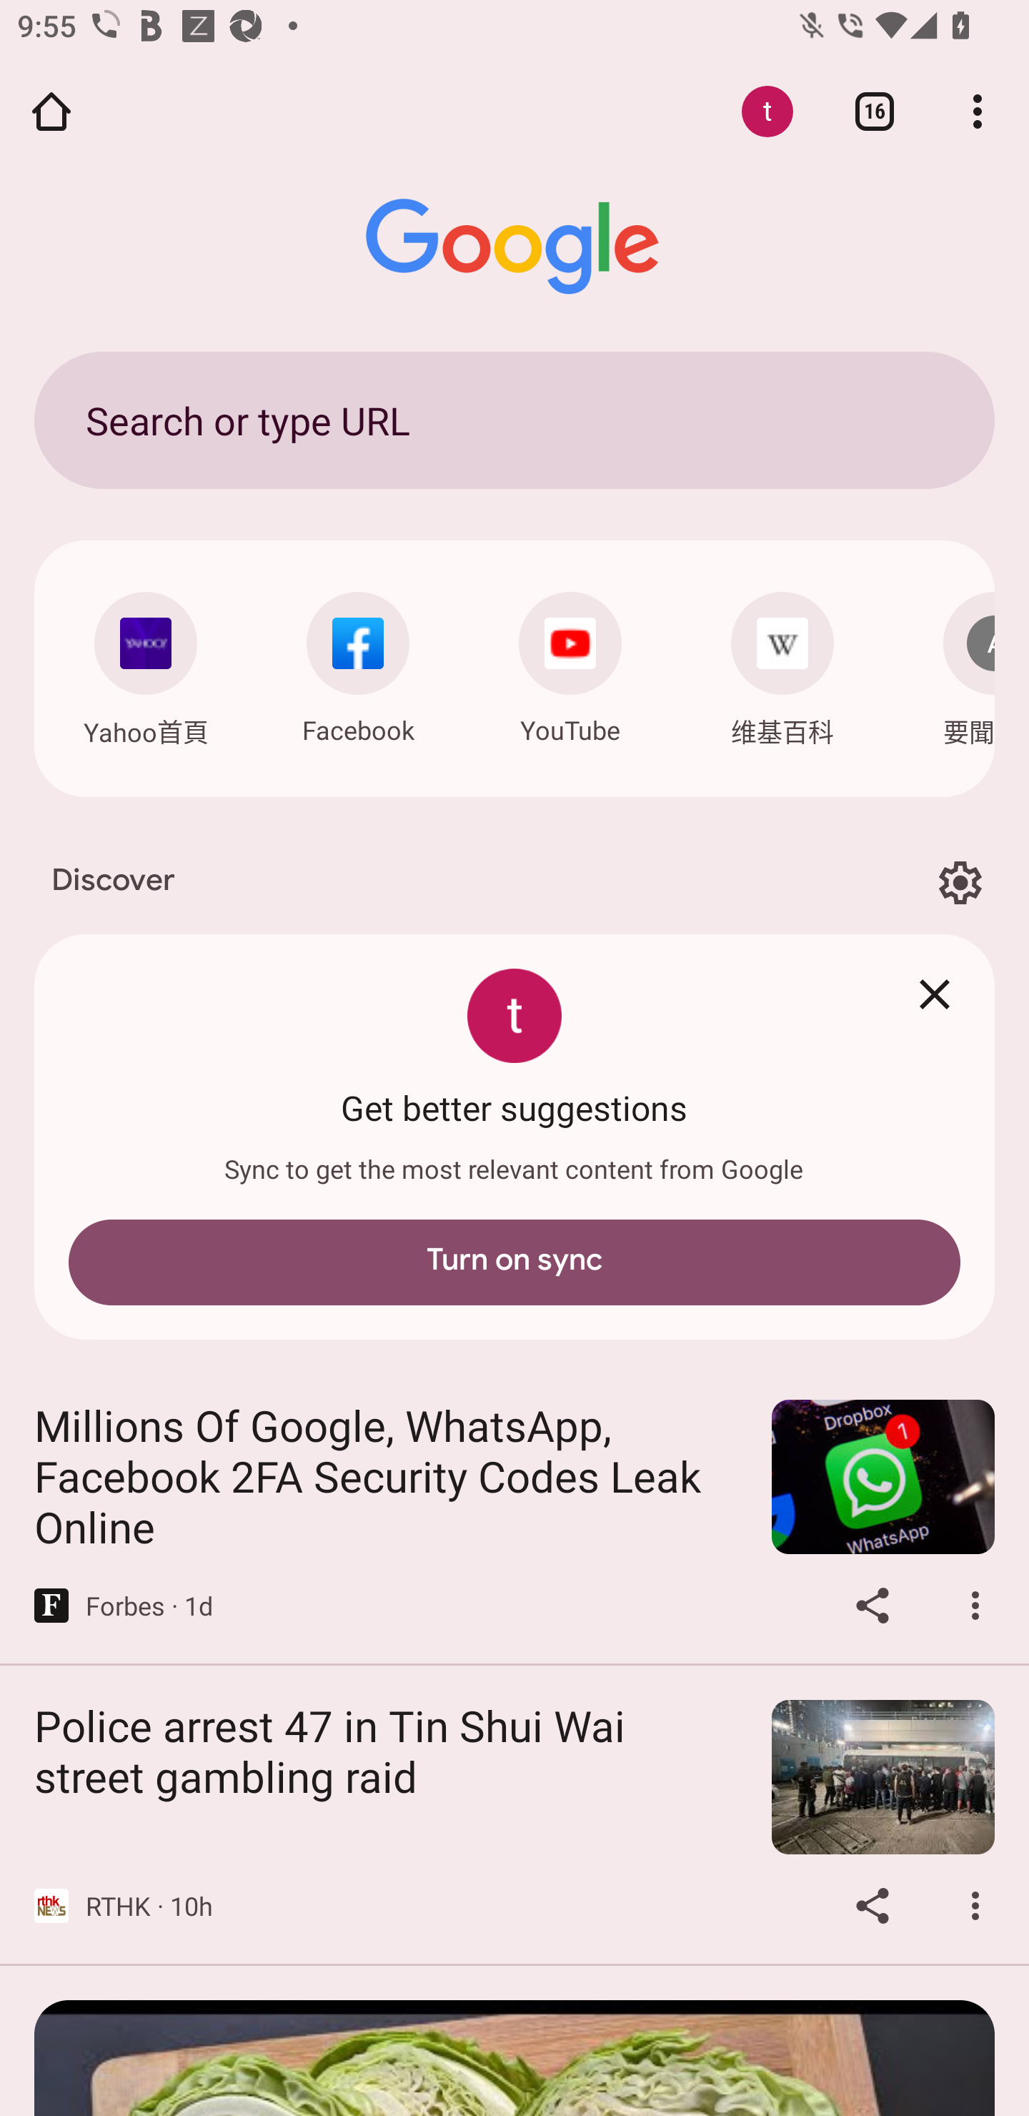 The width and height of the screenshot is (1029, 2116). What do you see at coordinates (51, 111) in the screenshot?
I see `Open the home page` at bounding box center [51, 111].